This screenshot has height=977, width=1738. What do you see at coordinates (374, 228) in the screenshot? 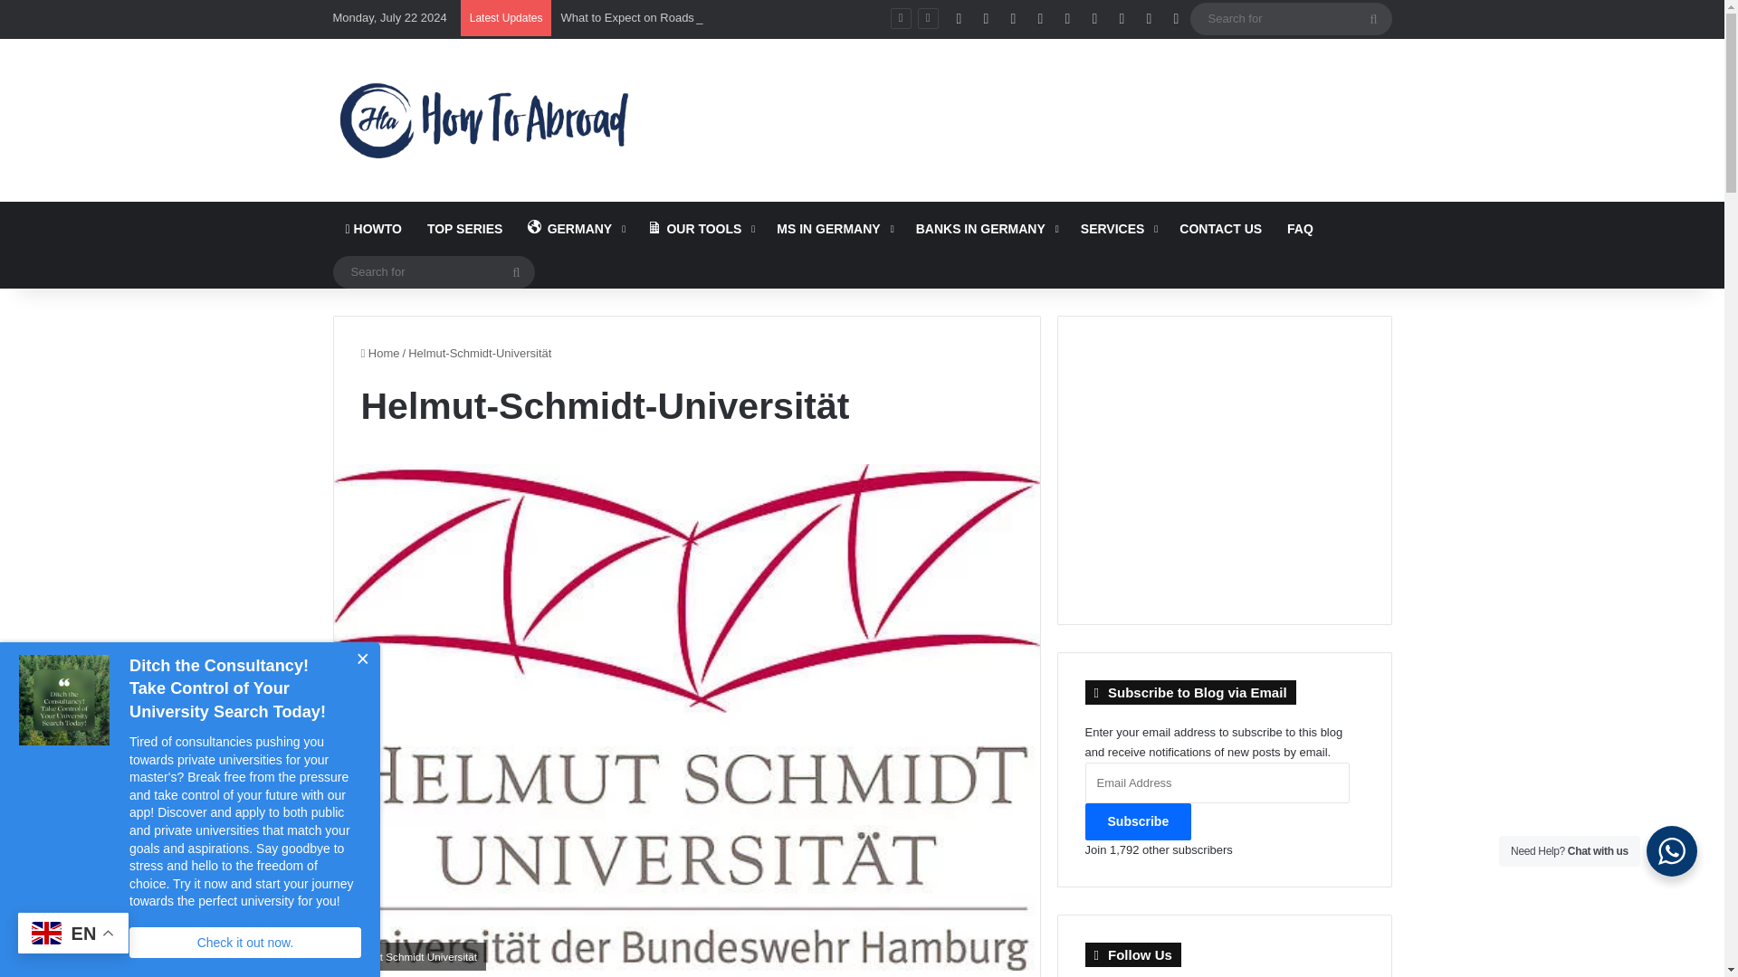
I see `HOWTO` at bounding box center [374, 228].